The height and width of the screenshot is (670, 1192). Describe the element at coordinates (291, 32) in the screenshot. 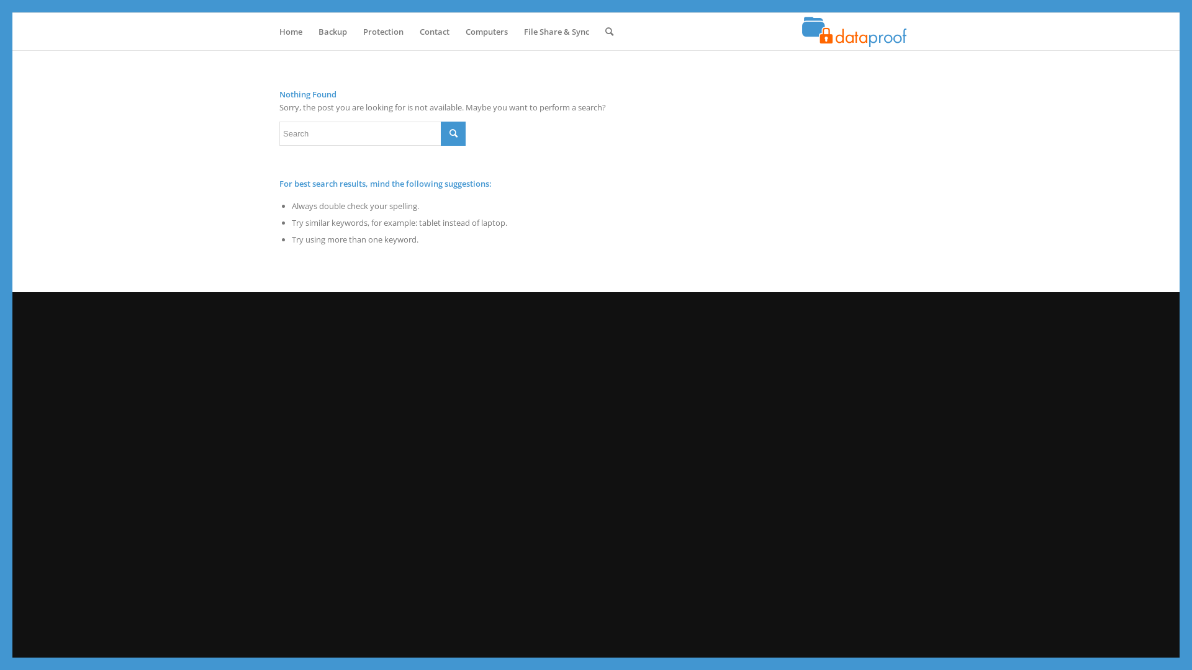

I see `Home` at that location.